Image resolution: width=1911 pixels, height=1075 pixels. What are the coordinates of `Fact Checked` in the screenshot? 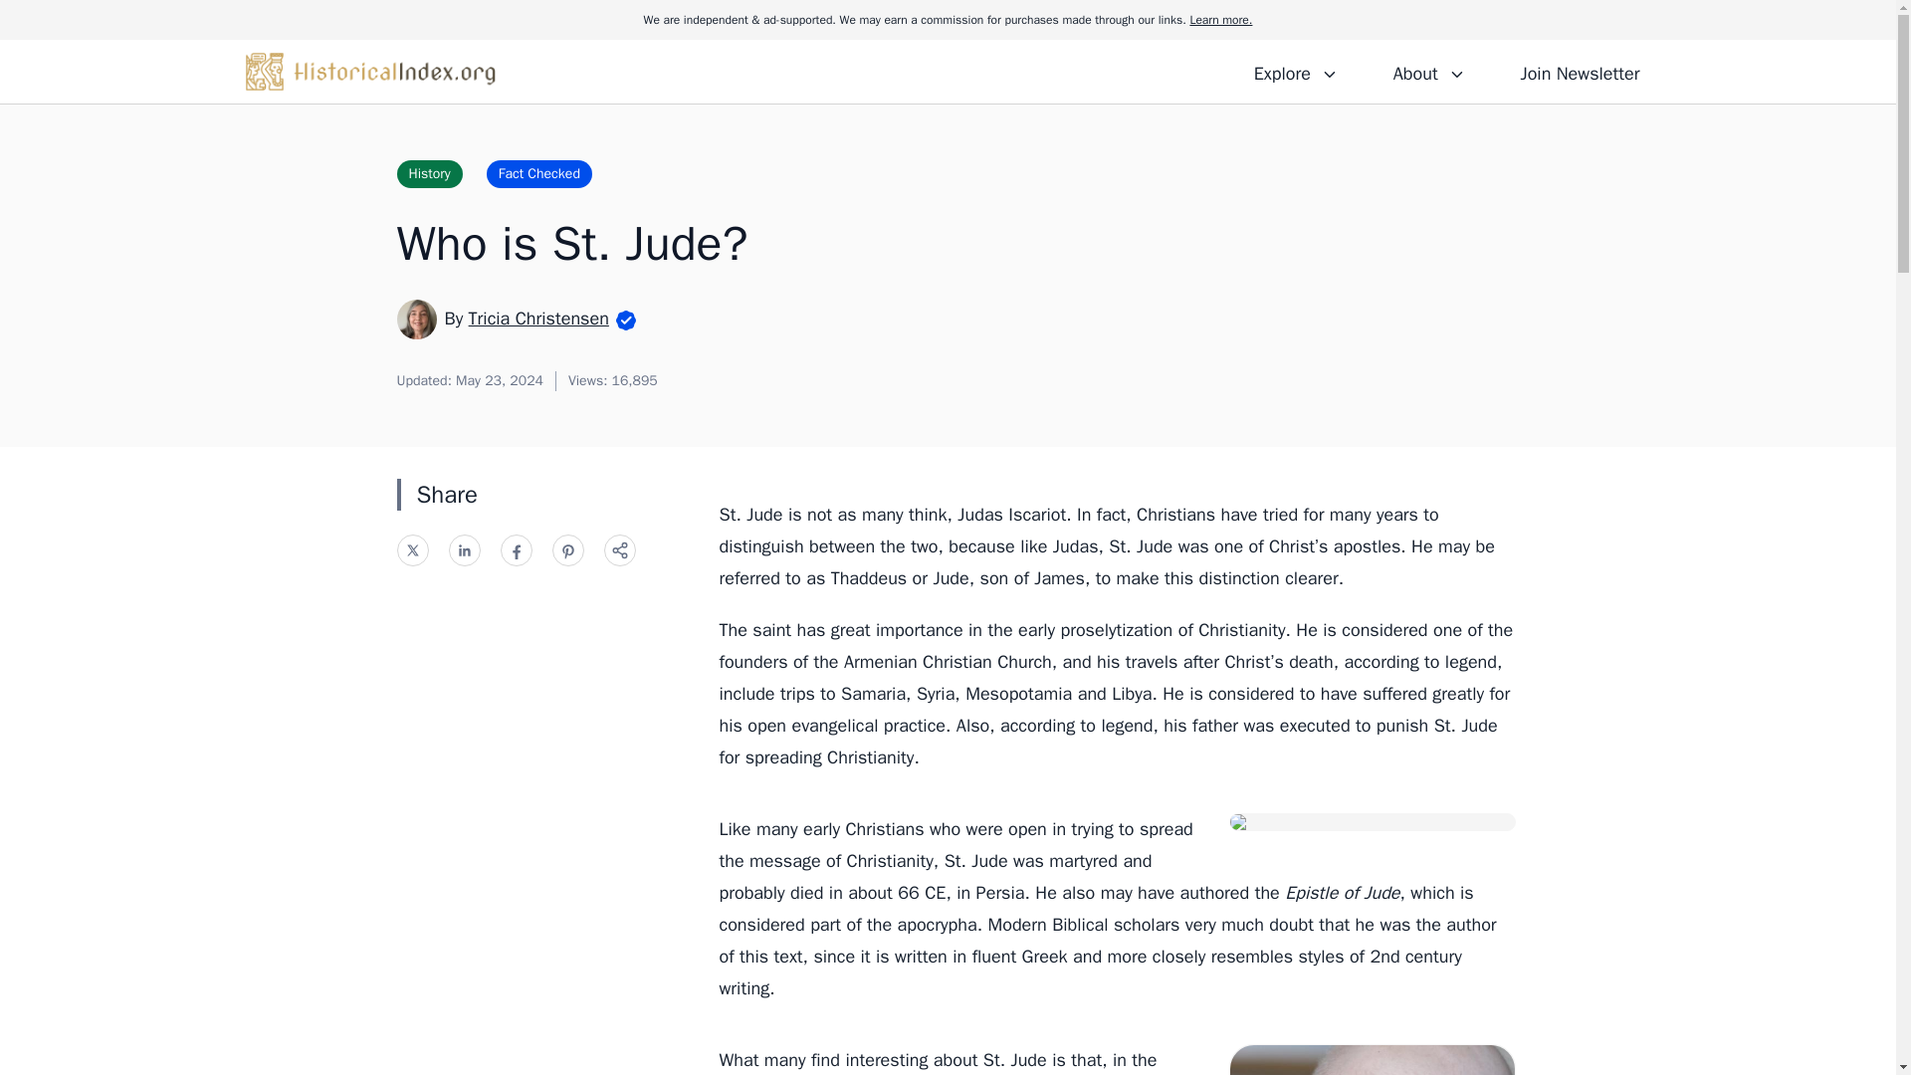 It's located at (539, 173).